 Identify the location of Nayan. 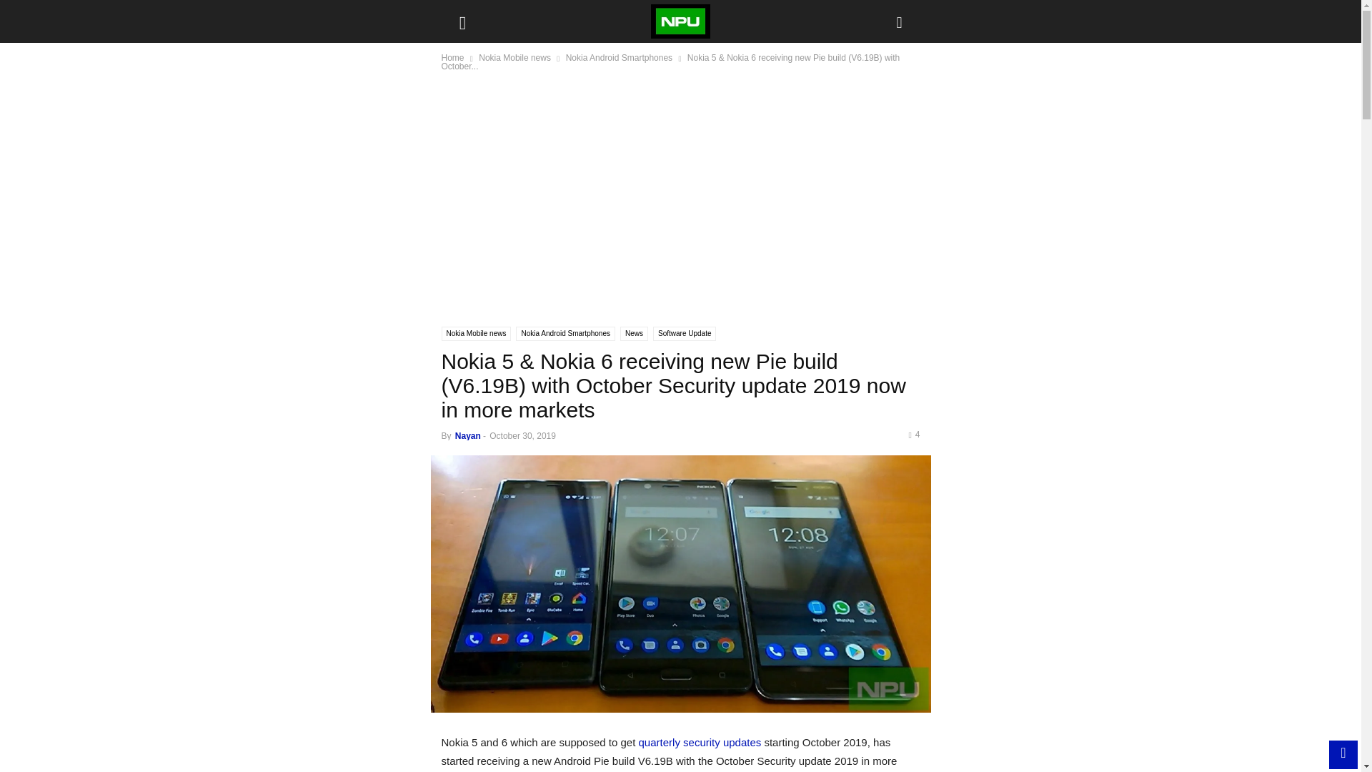
(468, 435).